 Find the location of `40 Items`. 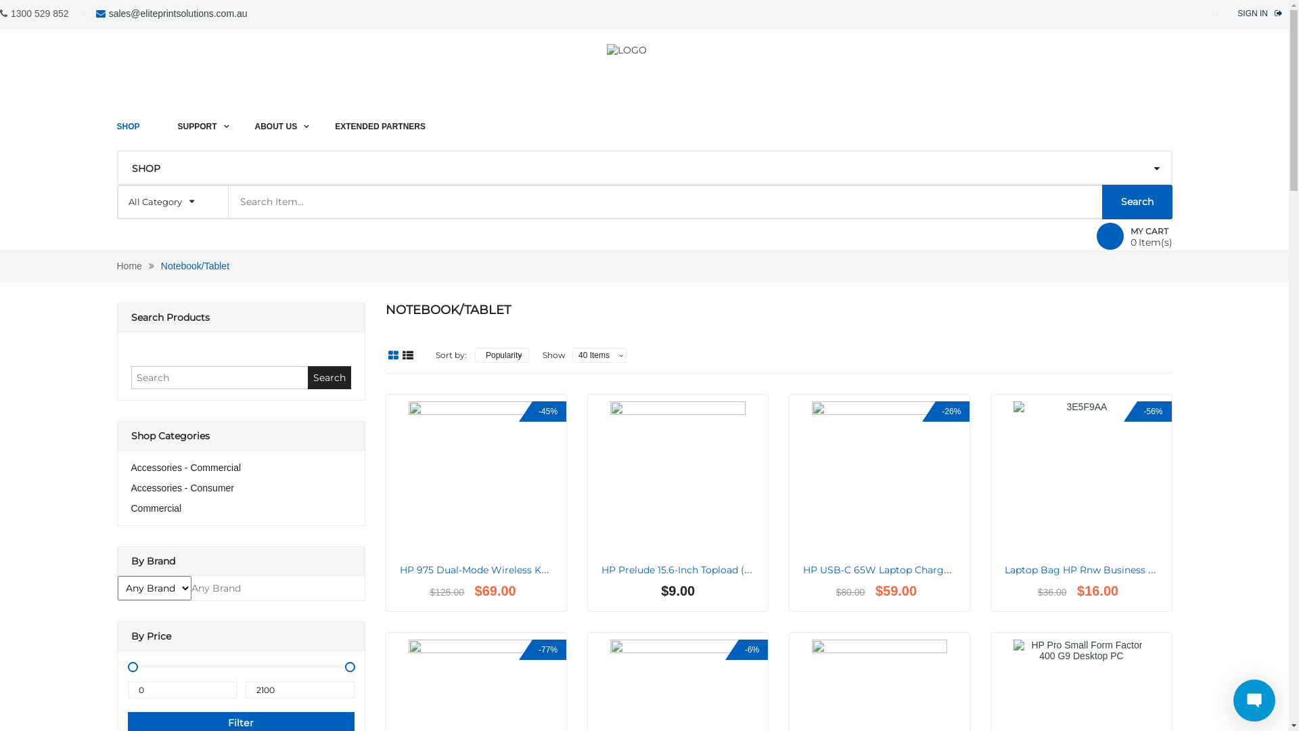

40 Items is located at coordinates (599, 355).